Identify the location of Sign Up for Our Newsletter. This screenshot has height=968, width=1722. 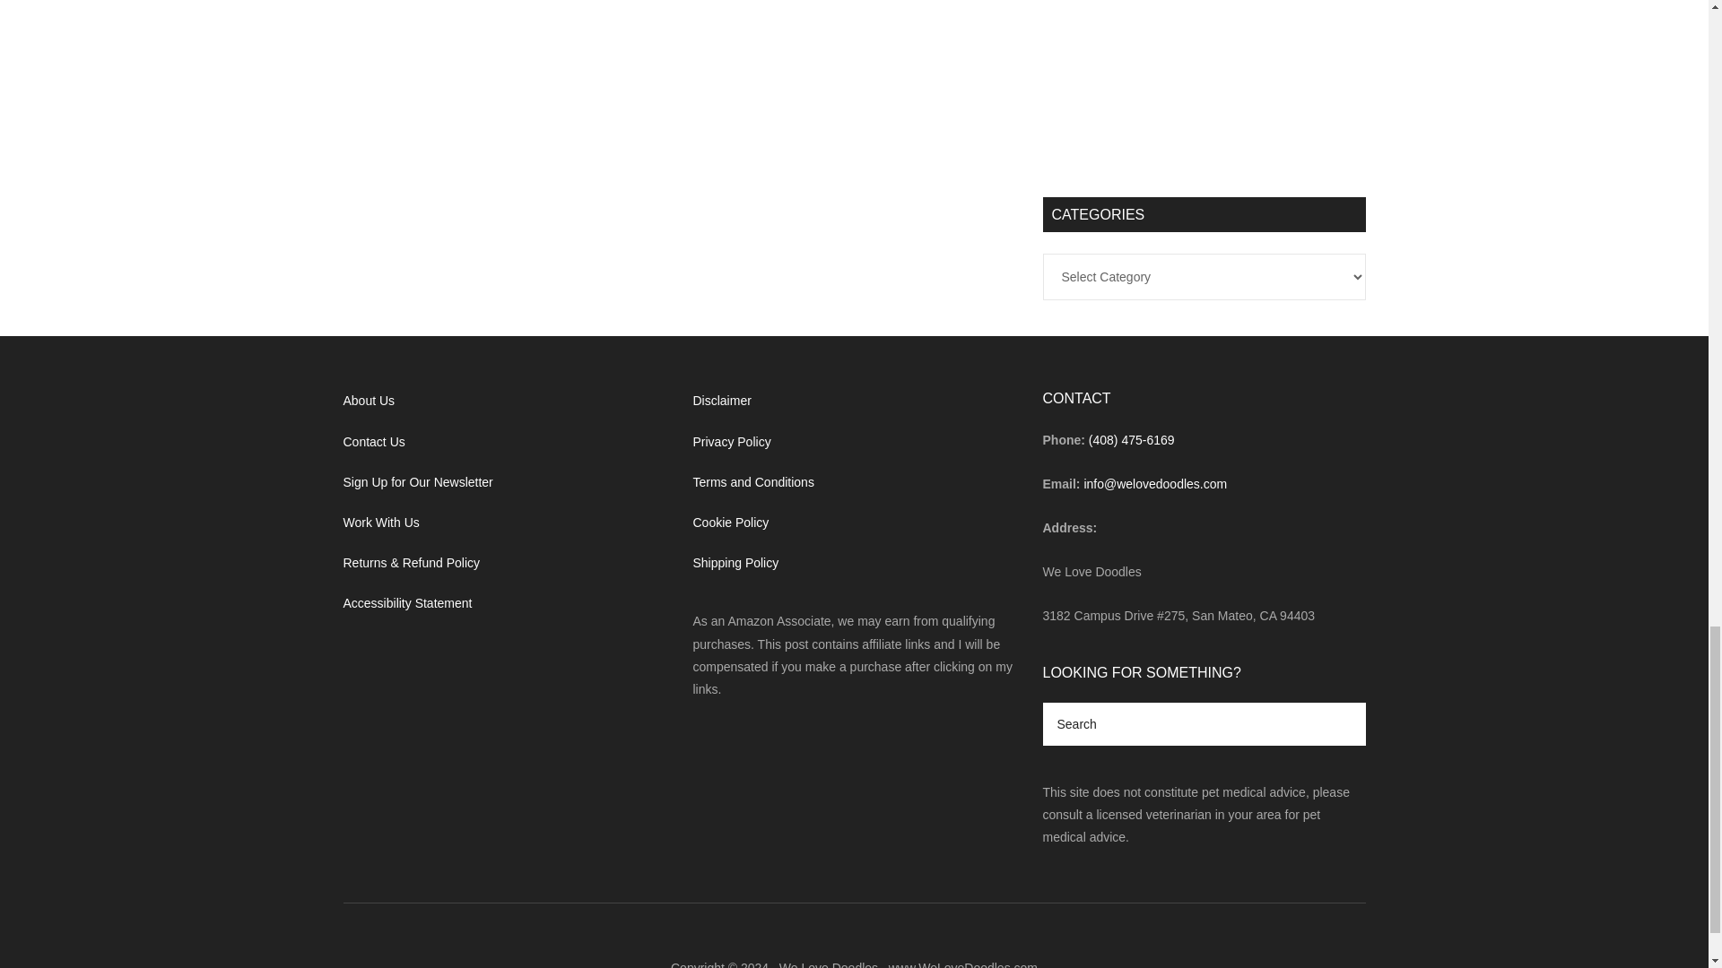
(418, 482).